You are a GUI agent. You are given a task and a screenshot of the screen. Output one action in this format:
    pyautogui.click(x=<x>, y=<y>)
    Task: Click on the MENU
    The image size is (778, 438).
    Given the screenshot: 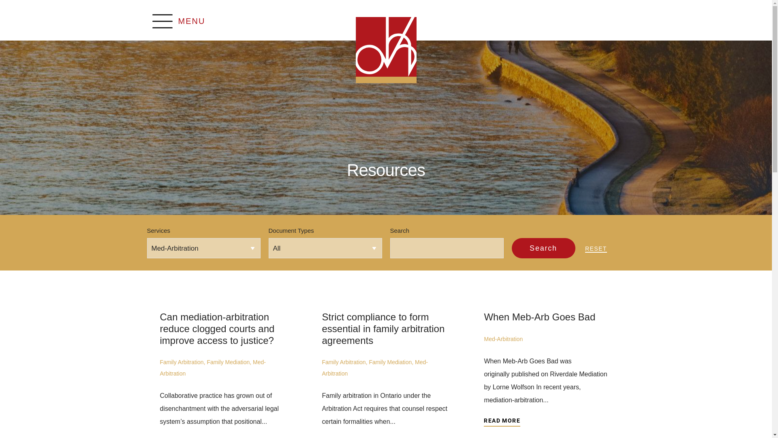 What is the action you would take?
    pyautogui.click(x=386, y=22)
    